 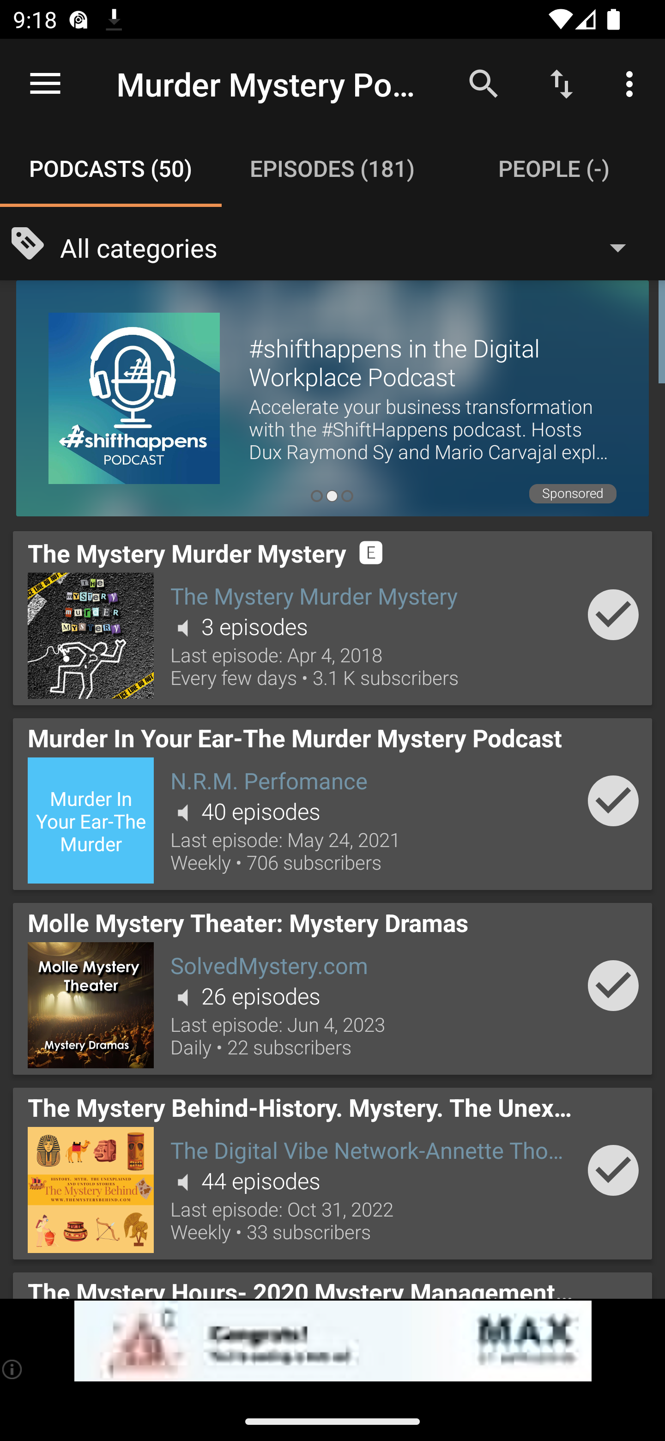 What do you see at coordinates (613, 986) in the screenshot?
I see `Add` at bounding box center [613, 986].